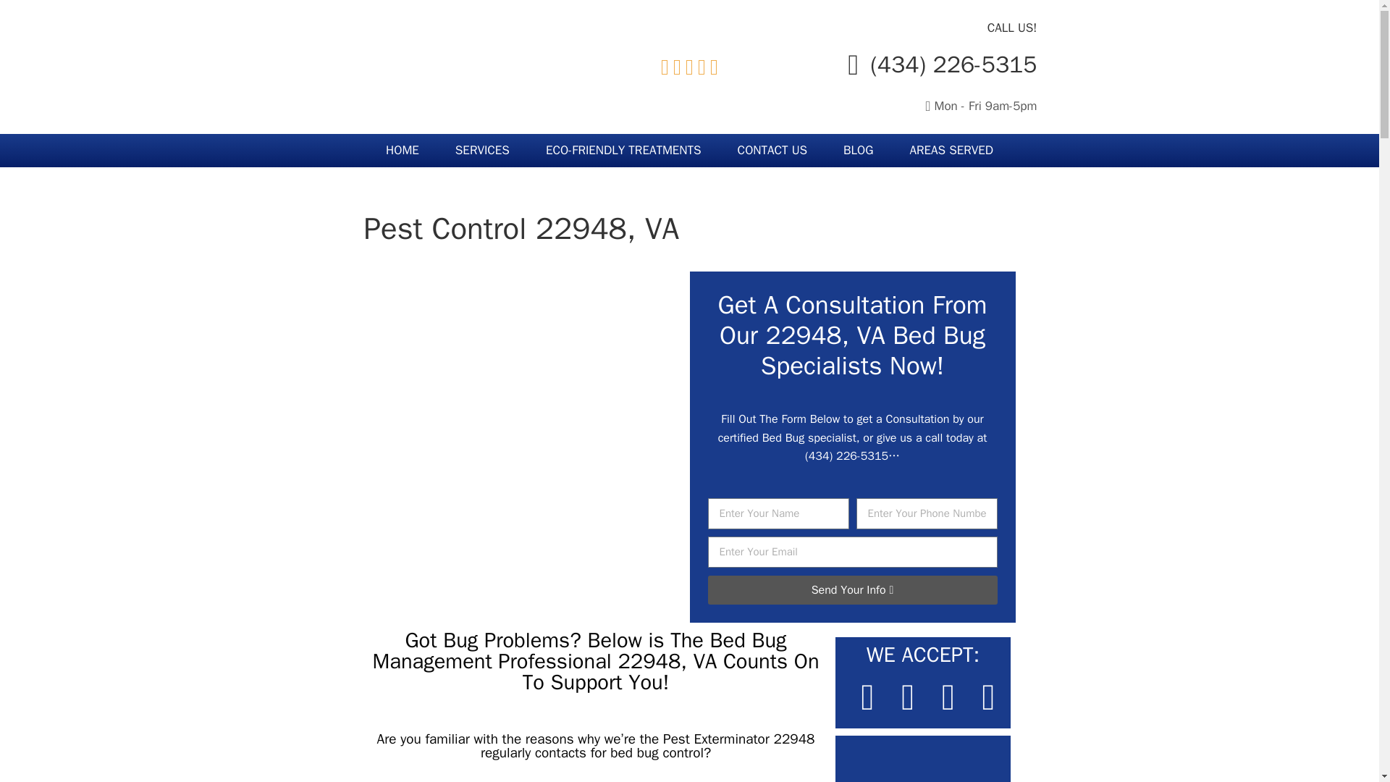 This screenshot has width=1390, height=782. What do you see at coordinates (858, 151) in the screenshot?
I see `BLOG` at bounding box center [858, 151].